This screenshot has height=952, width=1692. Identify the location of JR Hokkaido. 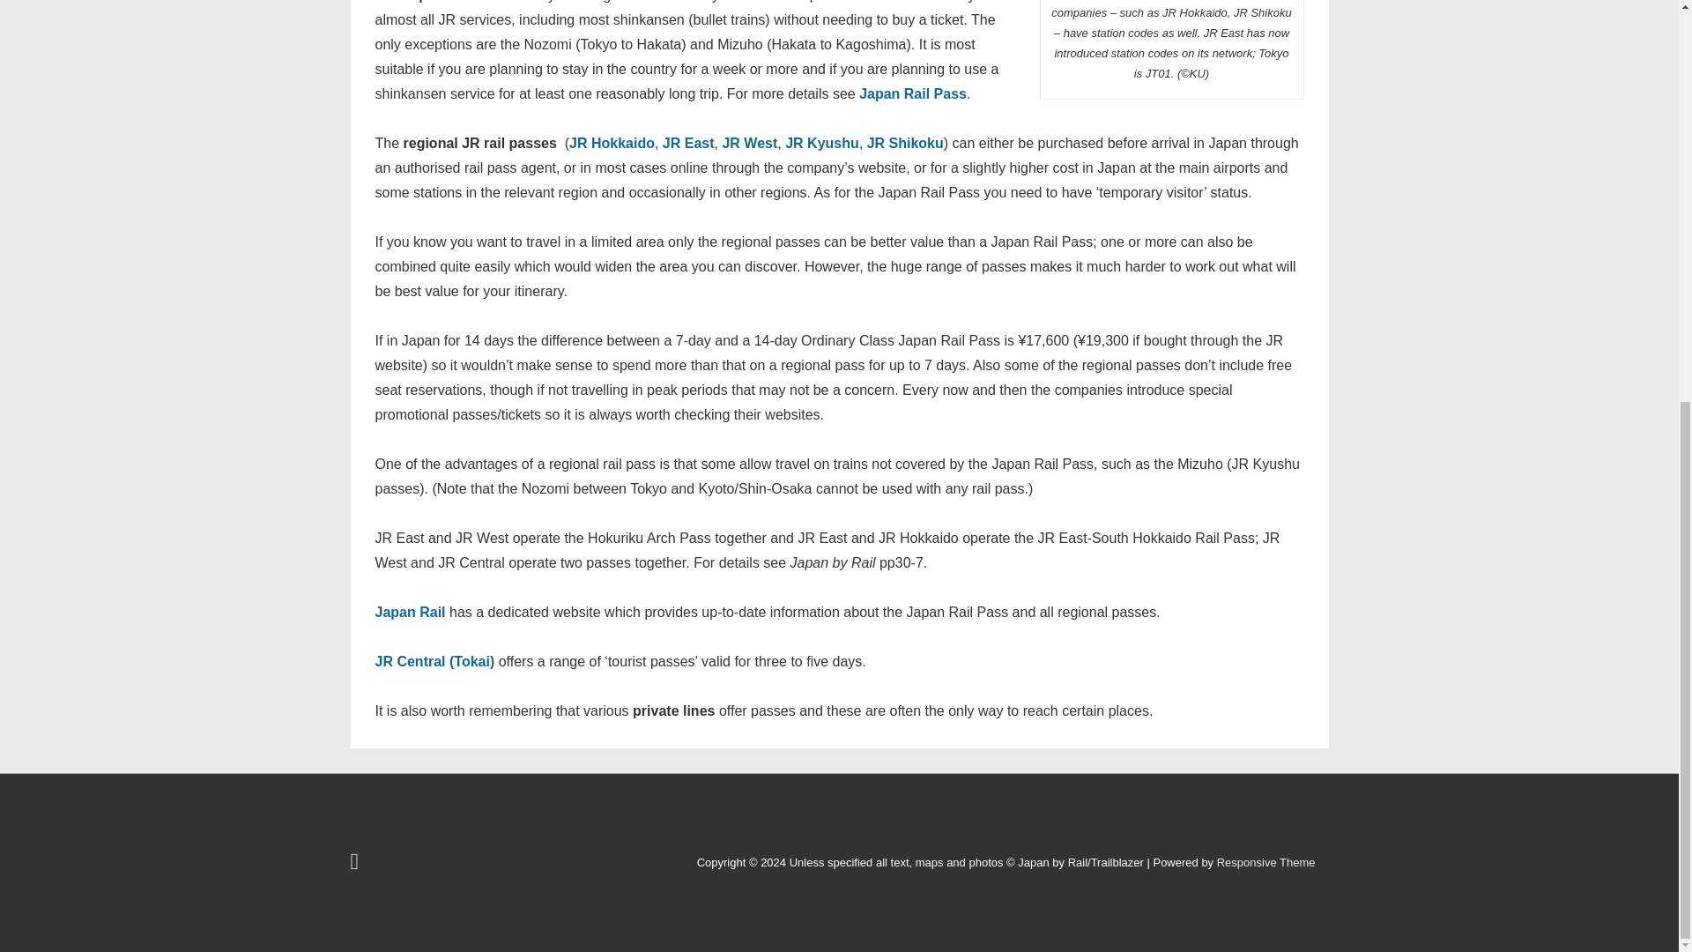
(612, 143).